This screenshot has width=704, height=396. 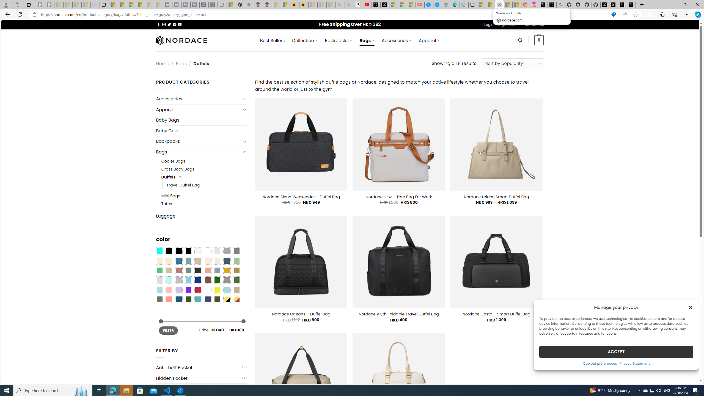 I want to click on ACCEPT, so click(x=616, y=351).